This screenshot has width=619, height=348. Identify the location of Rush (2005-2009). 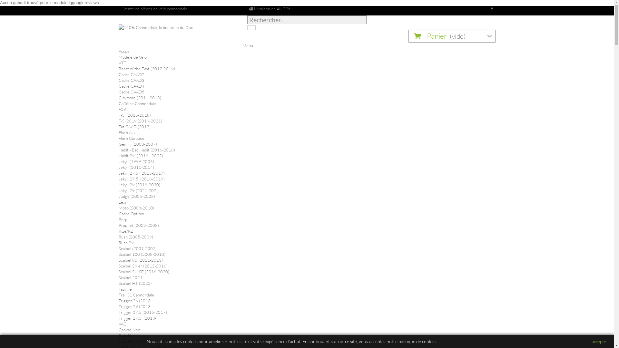
(136, 237).